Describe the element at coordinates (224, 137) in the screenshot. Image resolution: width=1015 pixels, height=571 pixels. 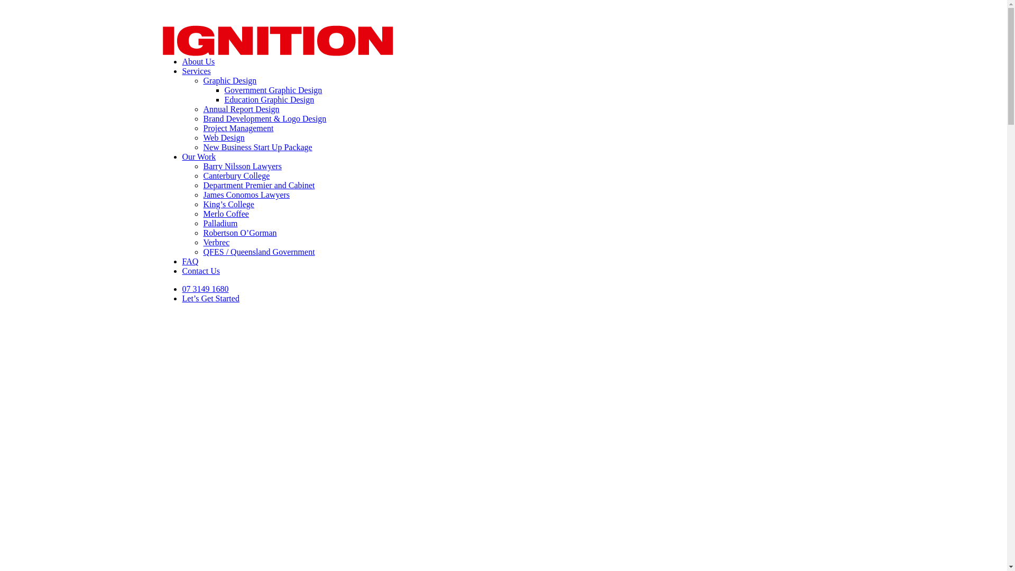
I see `Web Design` at that location.